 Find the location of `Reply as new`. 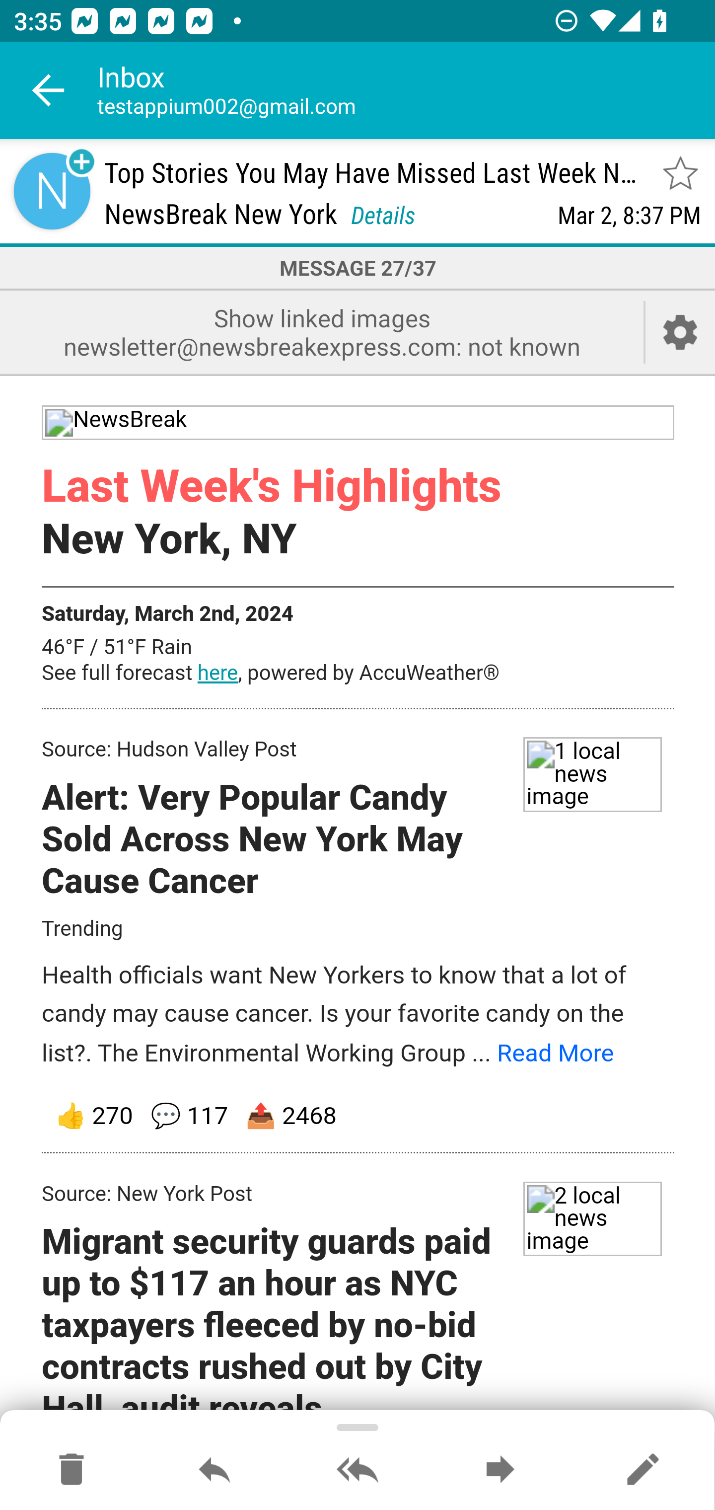

Reply as new is located at coordinates (643, 1470).